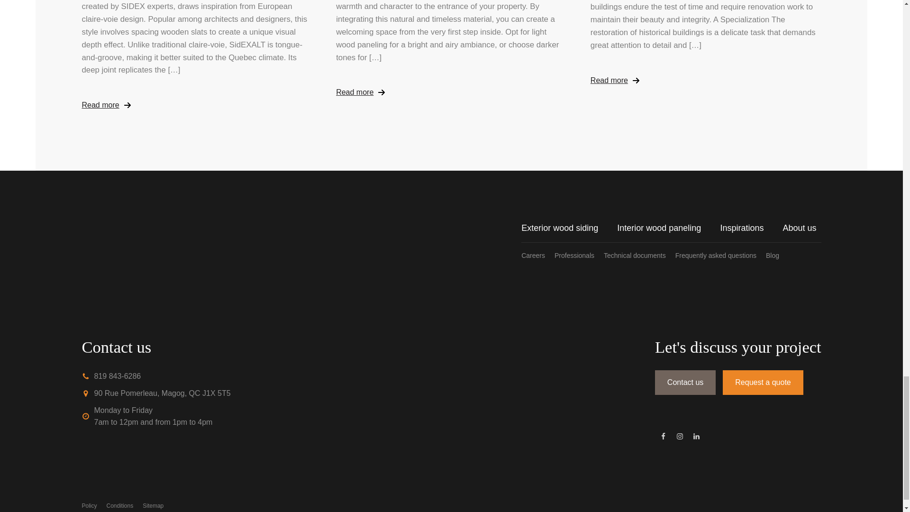  I want to click on Blog, so click(774, 255).